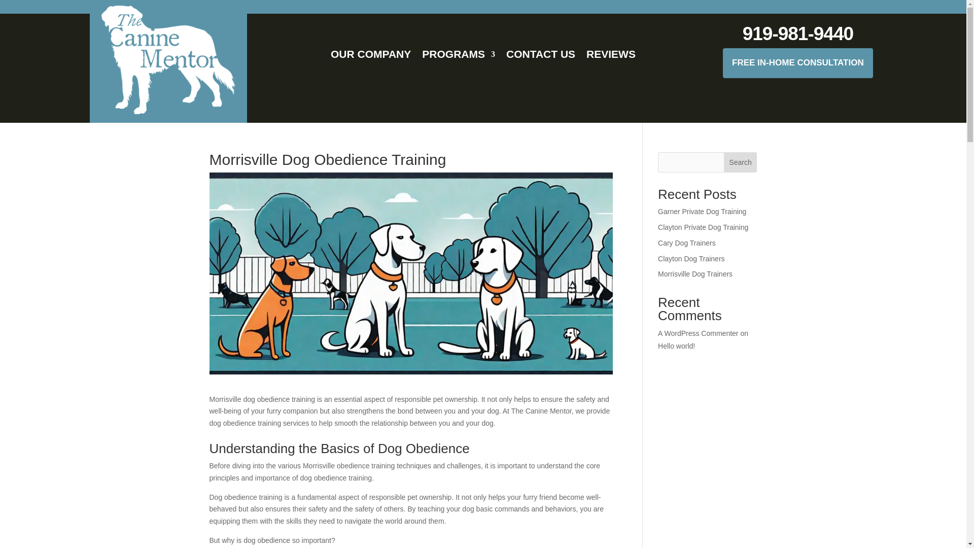 This screenshot has width=974, height=548. Describe the element at coordinates (797, 33) in the screenshot. I see `919-981-9440` at that location.